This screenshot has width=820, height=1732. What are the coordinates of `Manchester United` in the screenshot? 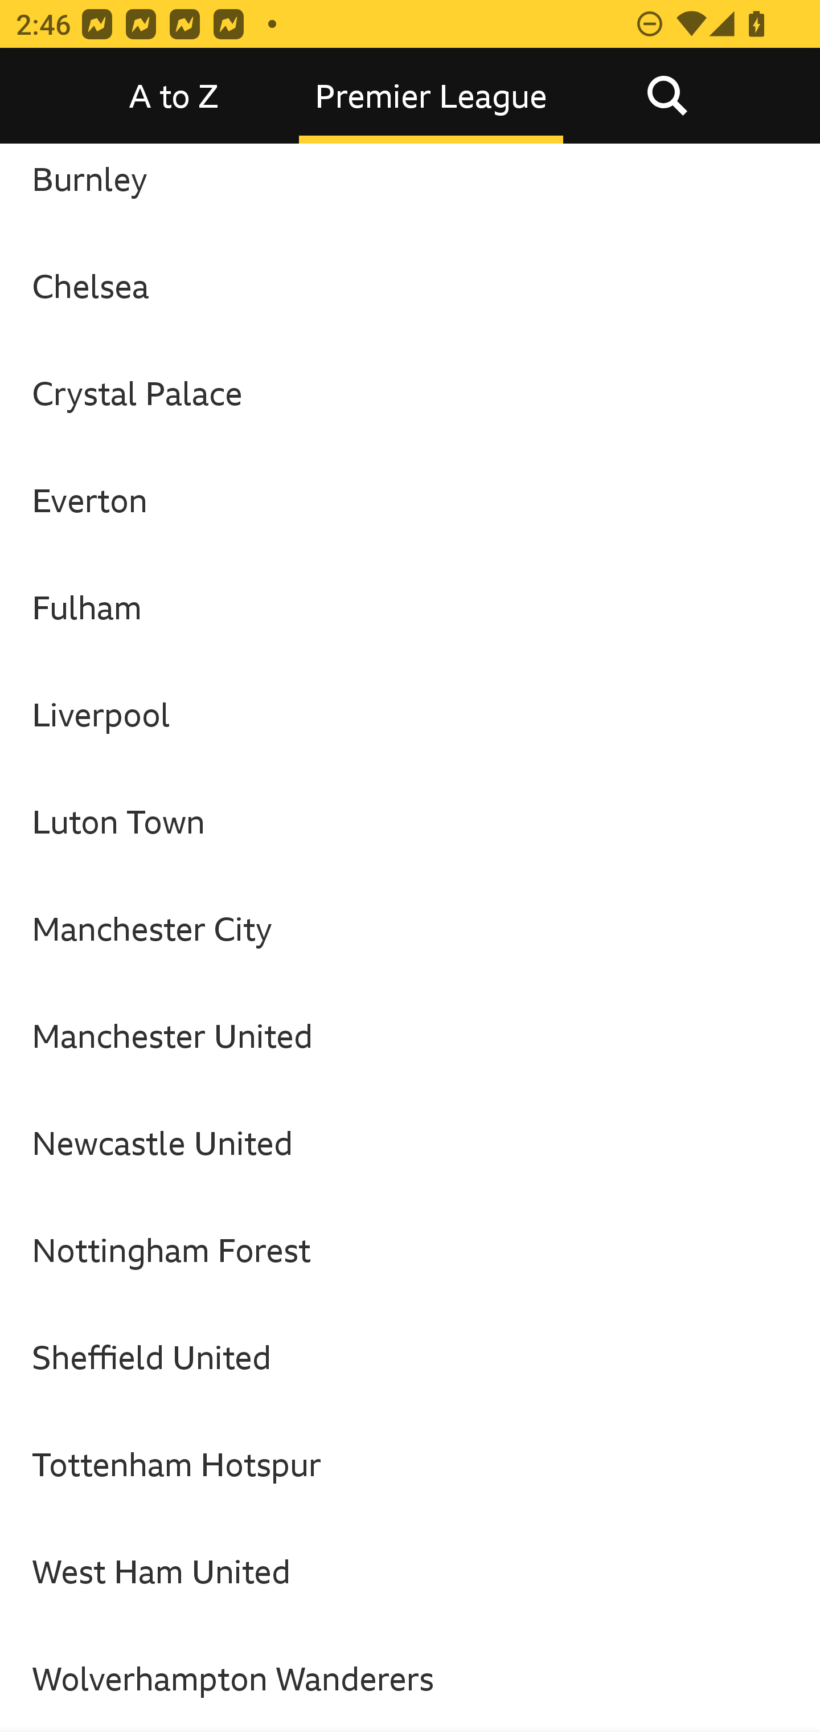 It's located at (410, 1036).